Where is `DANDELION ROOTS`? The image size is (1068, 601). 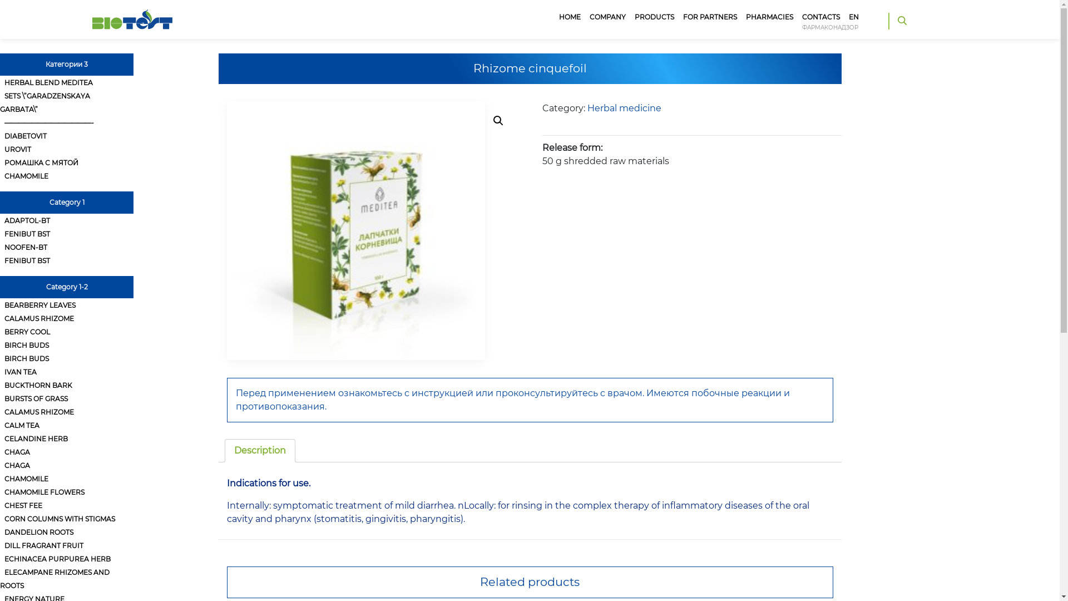 DANDELION ROOTS is located at coordinates (39, 532).